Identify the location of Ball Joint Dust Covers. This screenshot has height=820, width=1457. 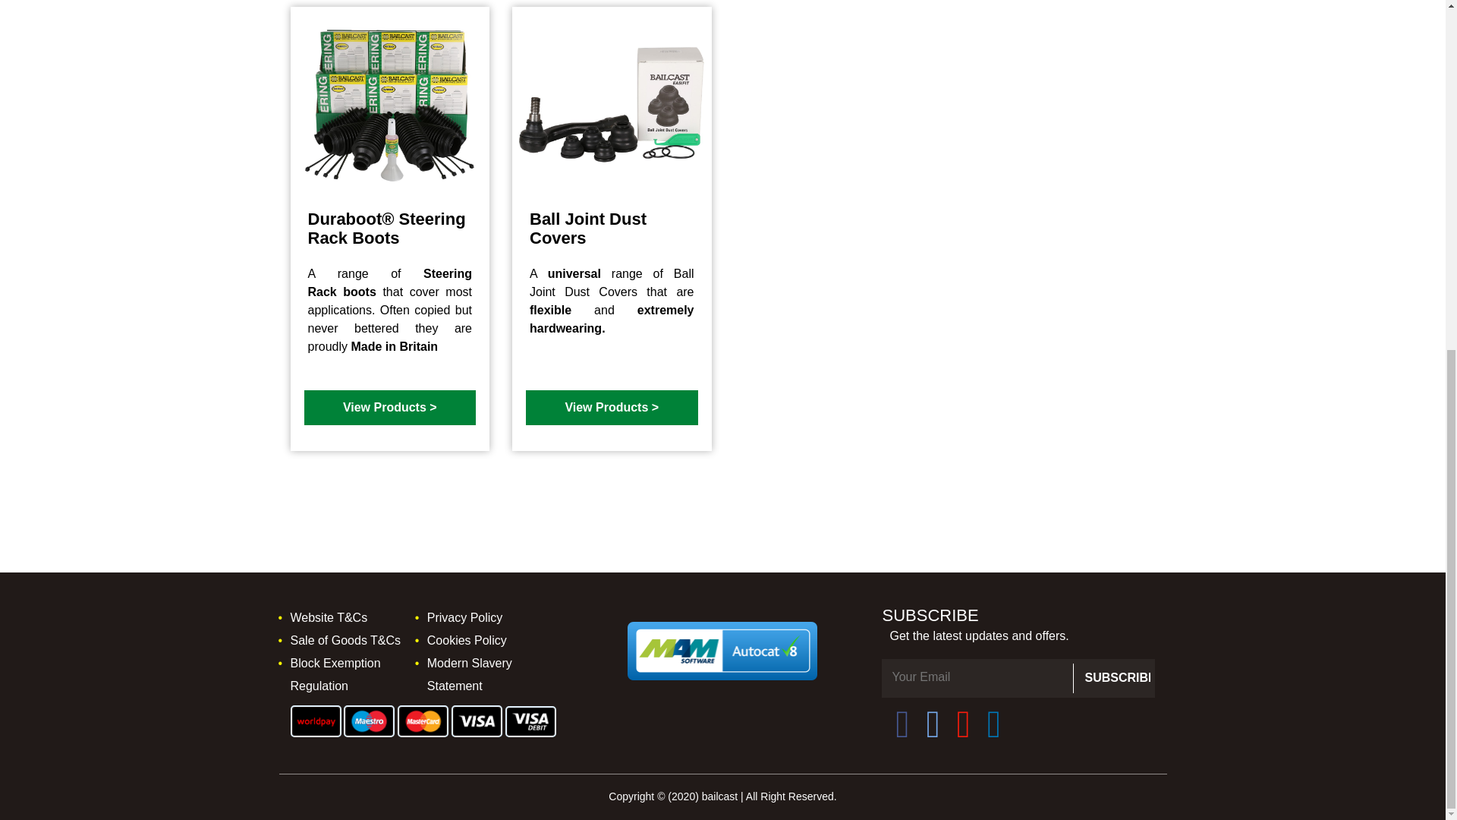
(610, 231).